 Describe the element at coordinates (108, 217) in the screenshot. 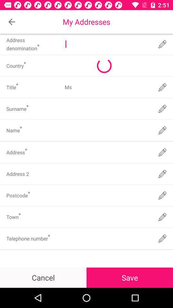

I see `town text entry field` at that location.